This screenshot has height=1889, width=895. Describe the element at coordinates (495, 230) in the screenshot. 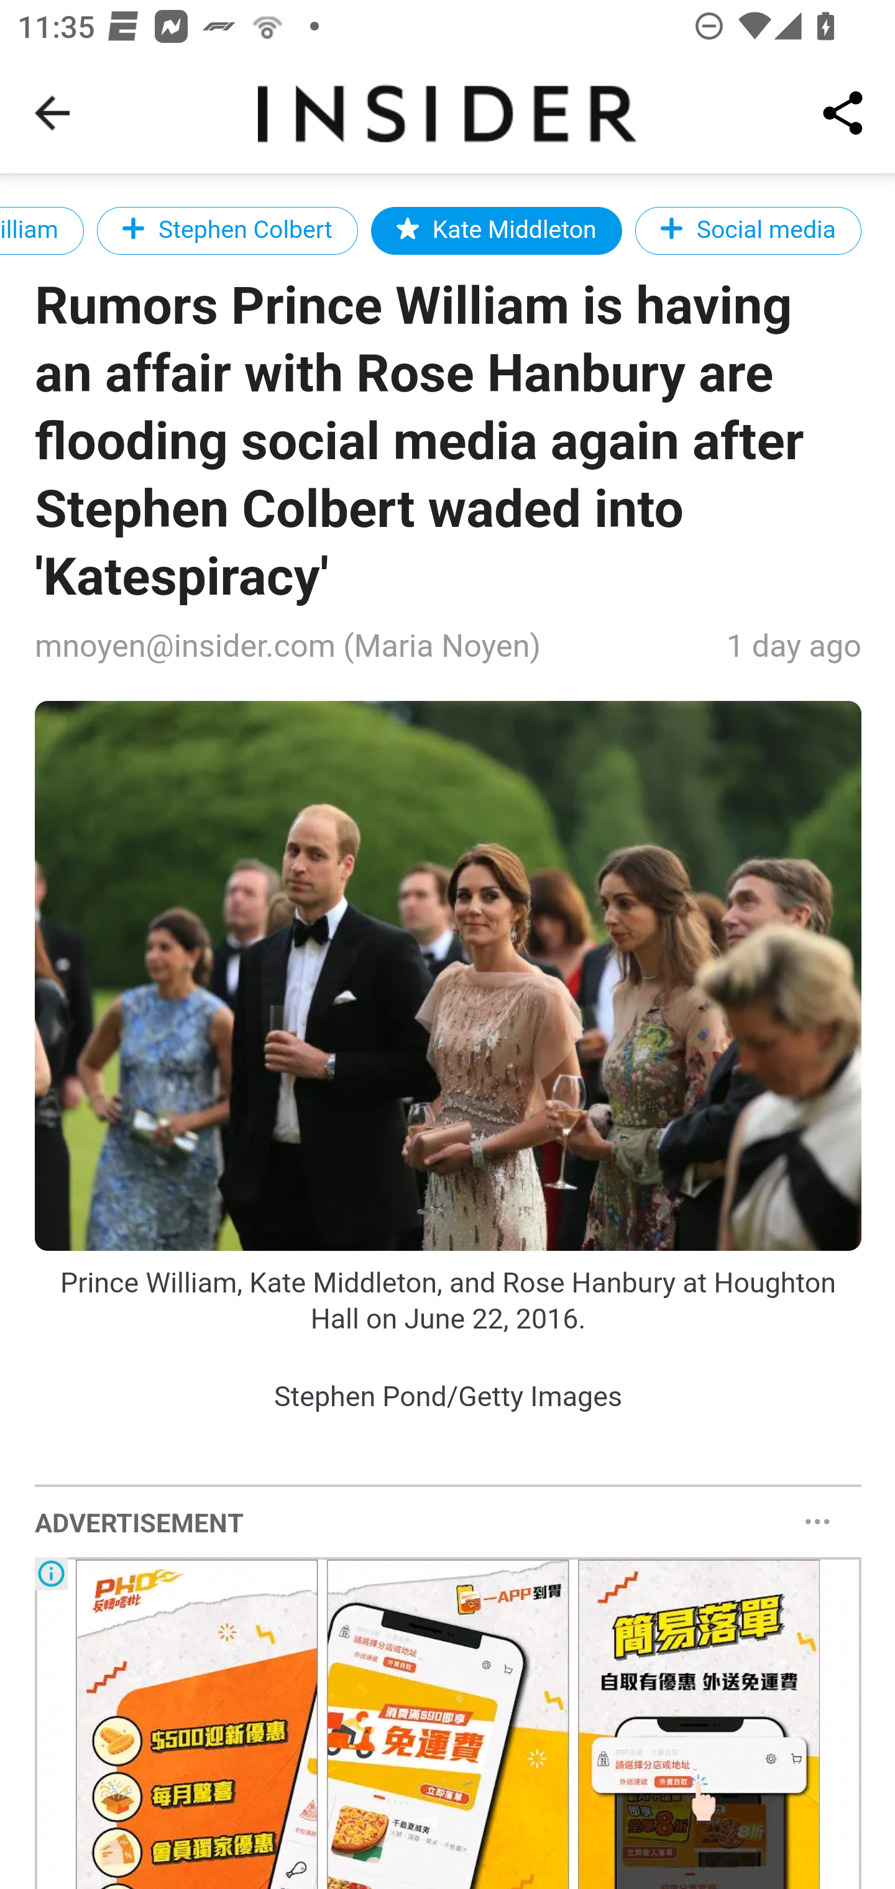

I see `Kate Middleton` at that location.